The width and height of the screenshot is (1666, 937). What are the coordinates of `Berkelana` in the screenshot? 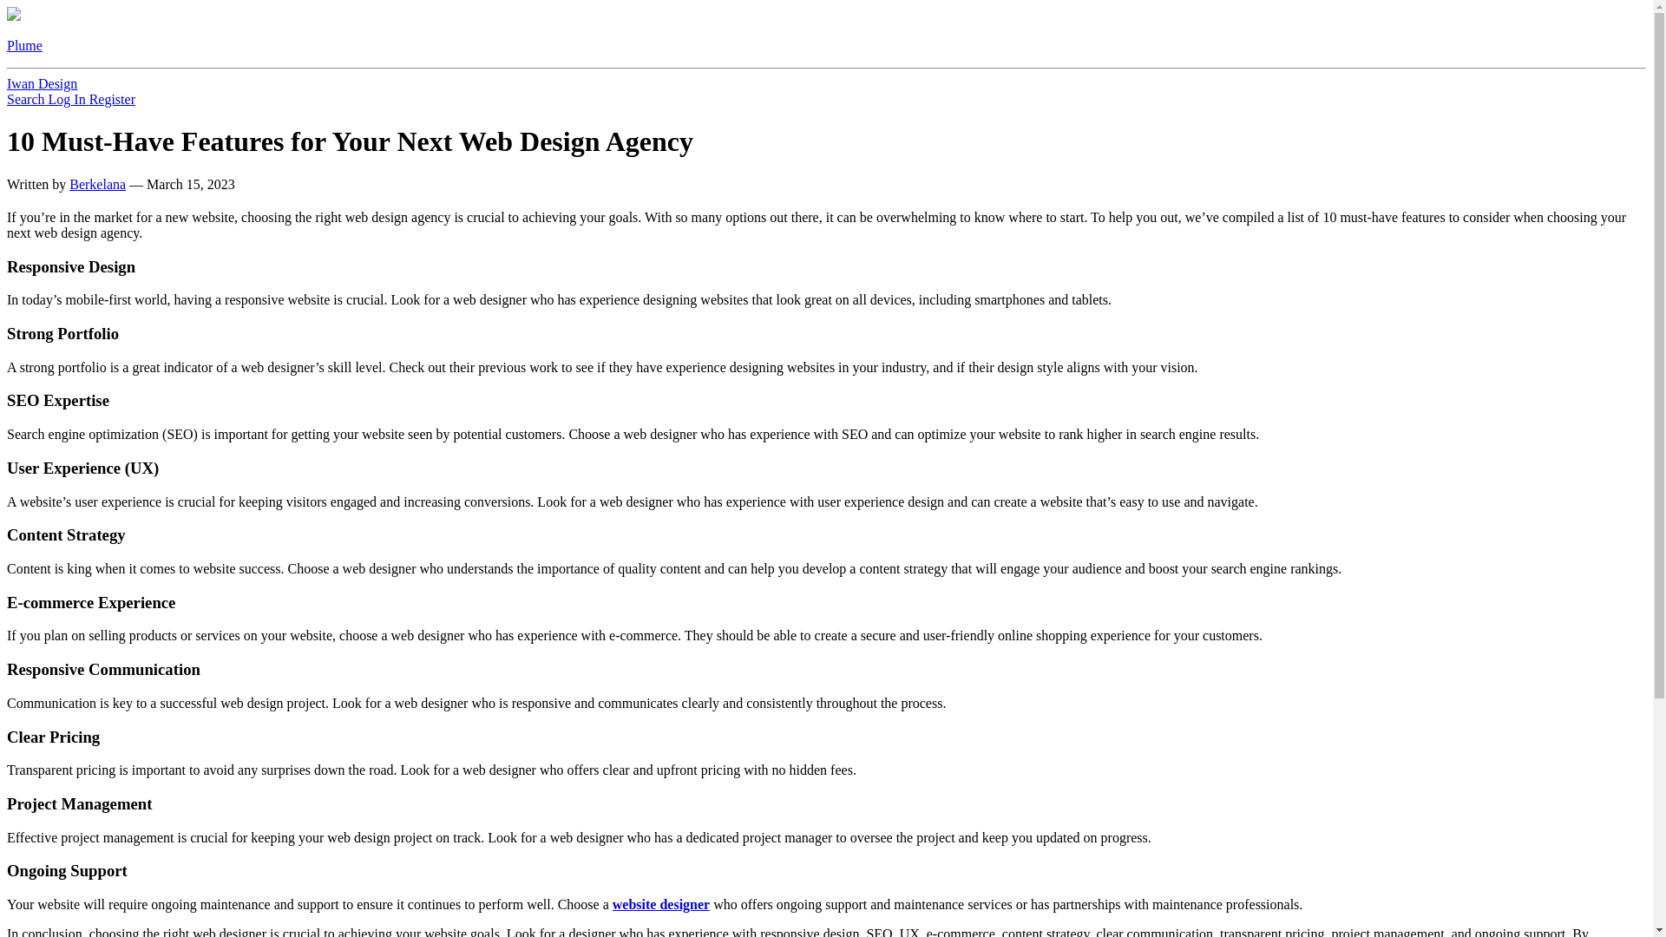 It's located at (97, 184).